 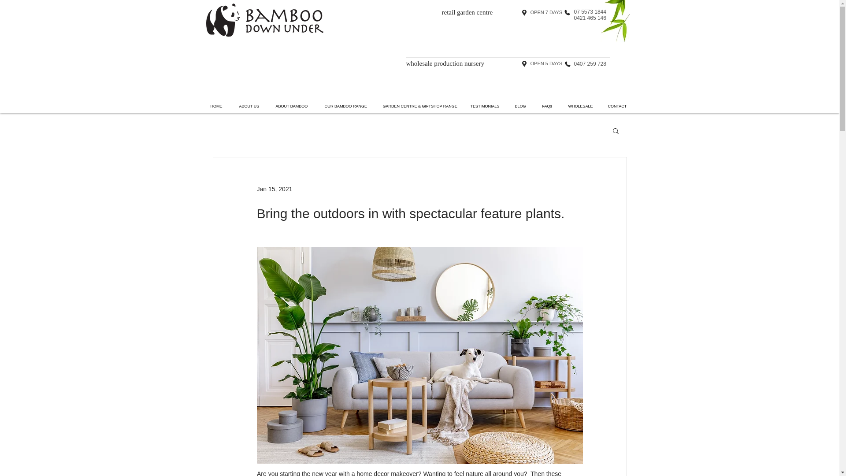 What do you see at coordinates (590, 64) in the screenshot?
I see `0407 259 728` at bounding box center [590, 64].